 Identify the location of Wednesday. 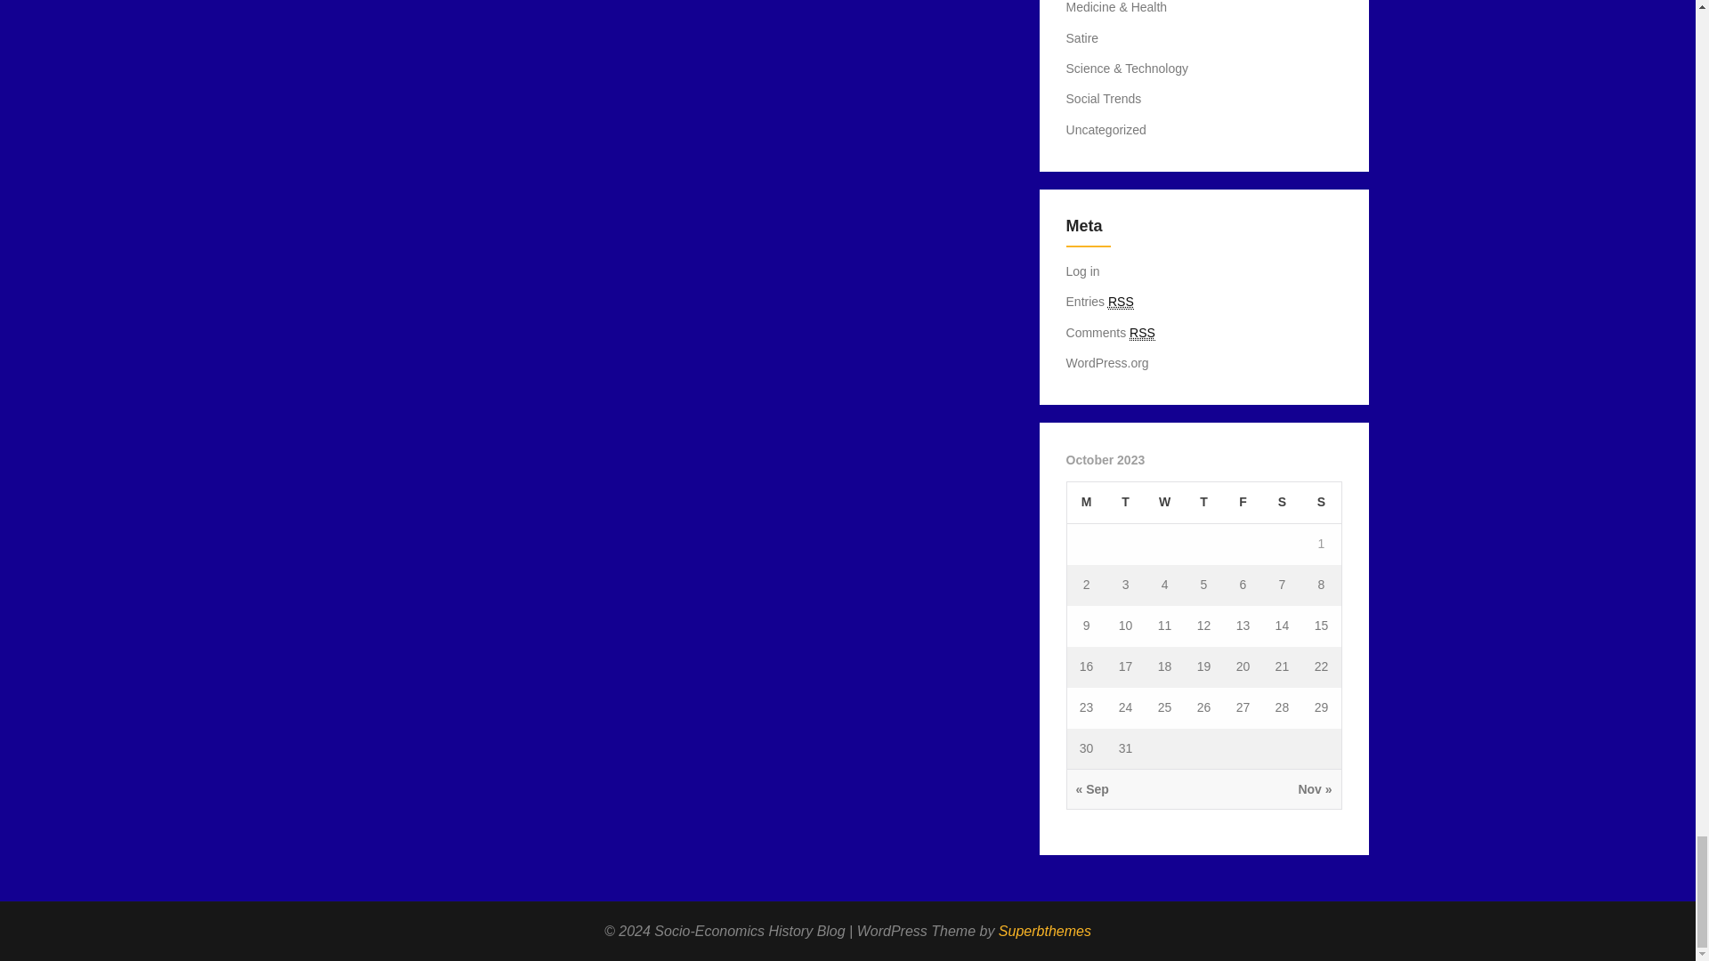
(1164, 503).